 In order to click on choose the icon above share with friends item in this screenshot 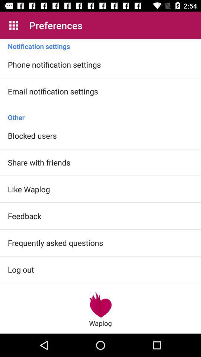, I will do `click(32, 135)`.